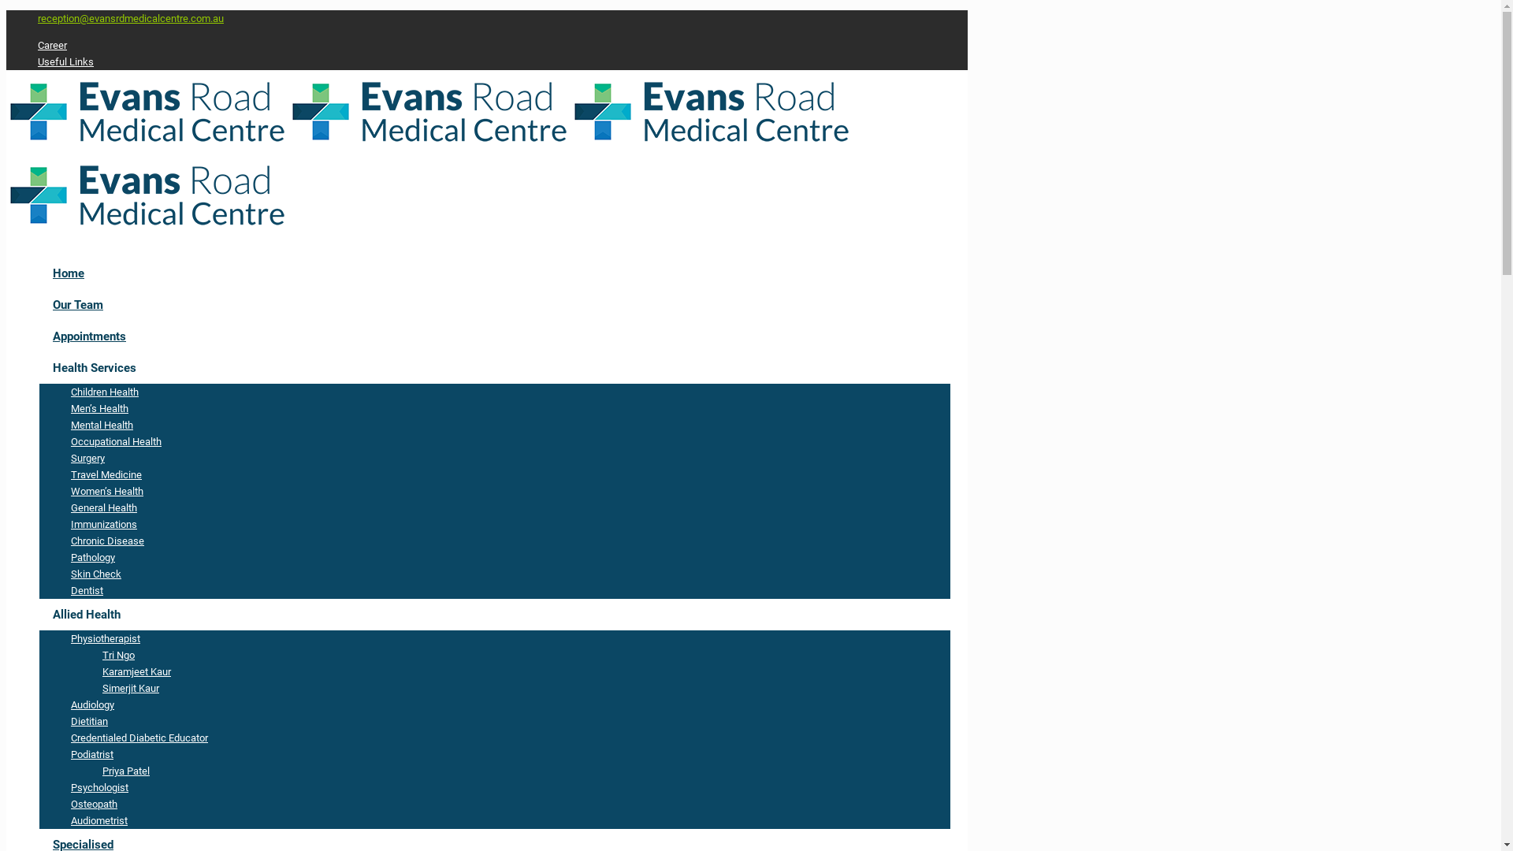  What do you see at coordinates (429, 181) in the screenshot?
I see `Evans Road Medical Centre` at bounding box center [429, 181].